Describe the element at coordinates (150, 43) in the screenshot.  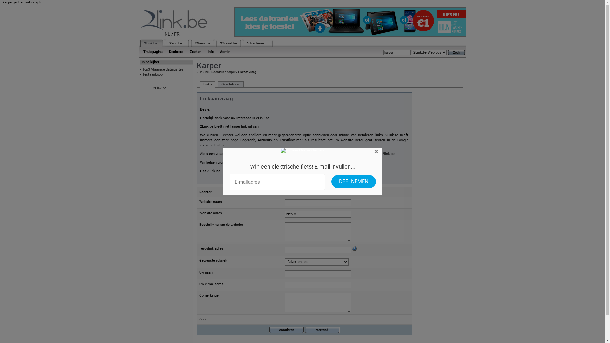
I see `2Link.be` at that location.